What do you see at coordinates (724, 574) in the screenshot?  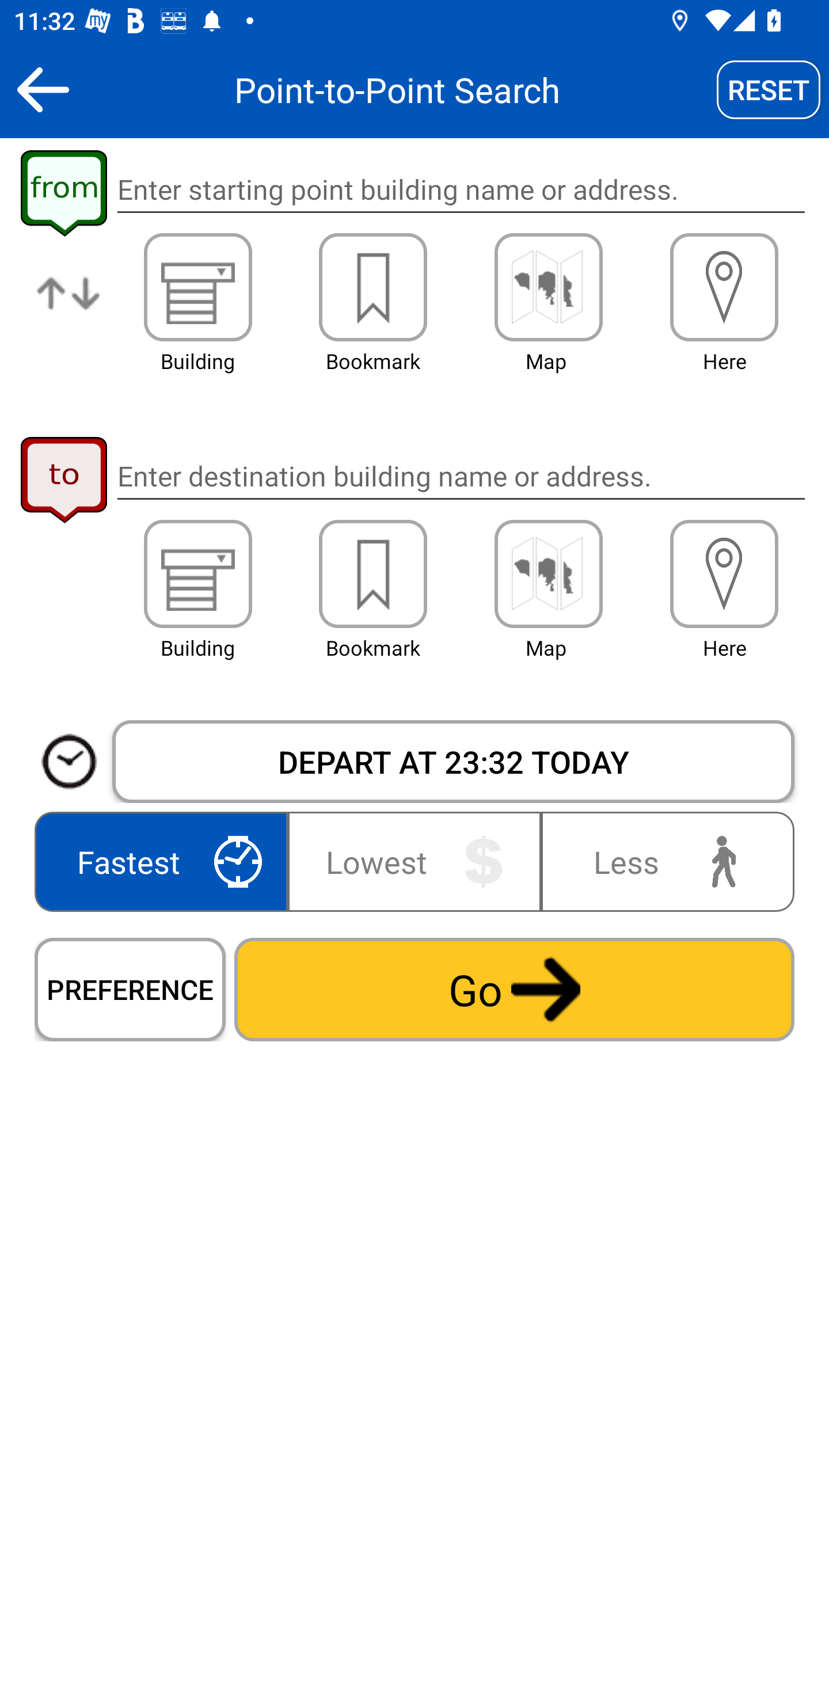 I see `Here` at bounding box center [724, 574].